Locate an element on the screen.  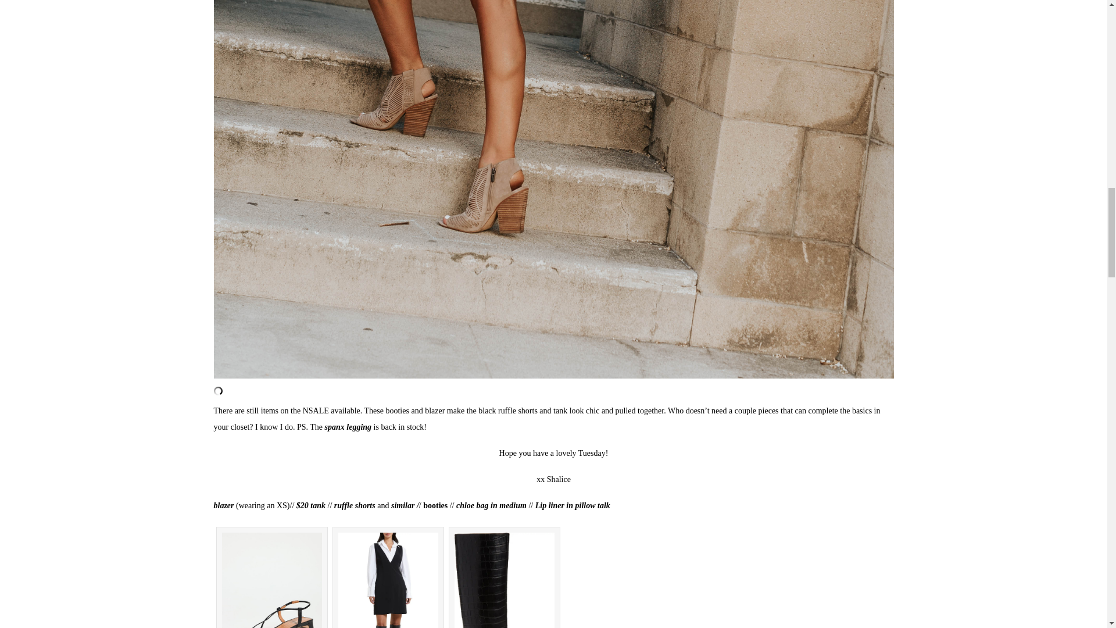
booties is located at coordinates (435, 505).